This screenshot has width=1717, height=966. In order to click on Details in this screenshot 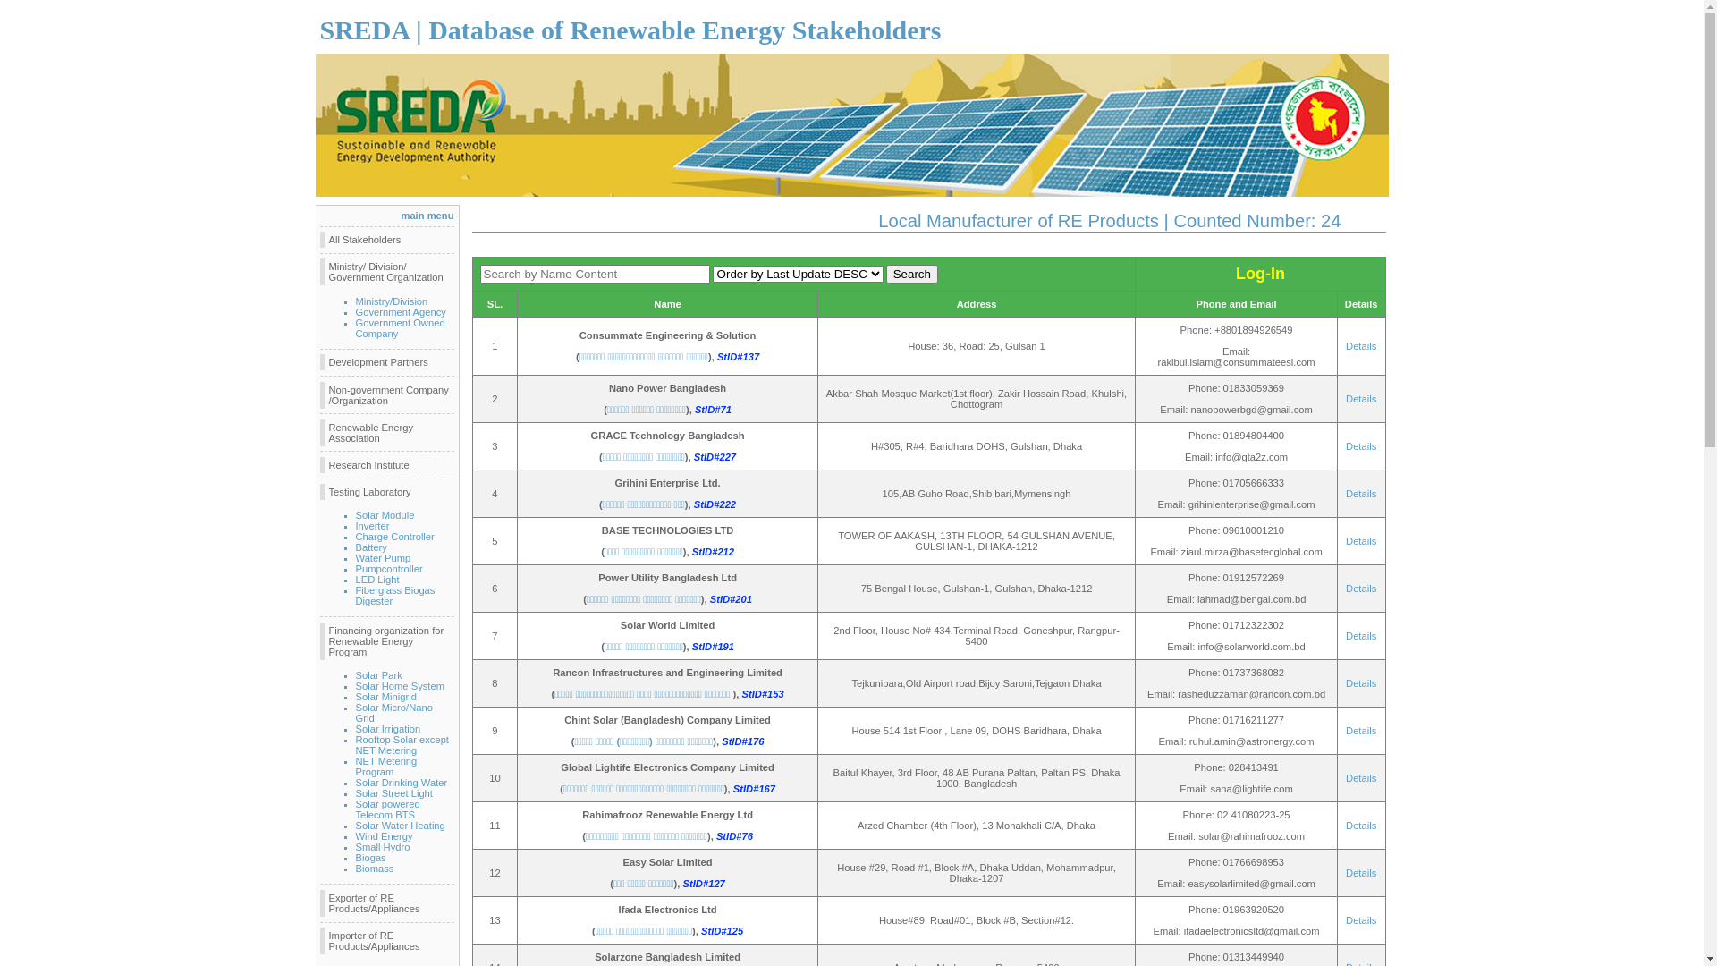, I will do `click(1361, 494)`.